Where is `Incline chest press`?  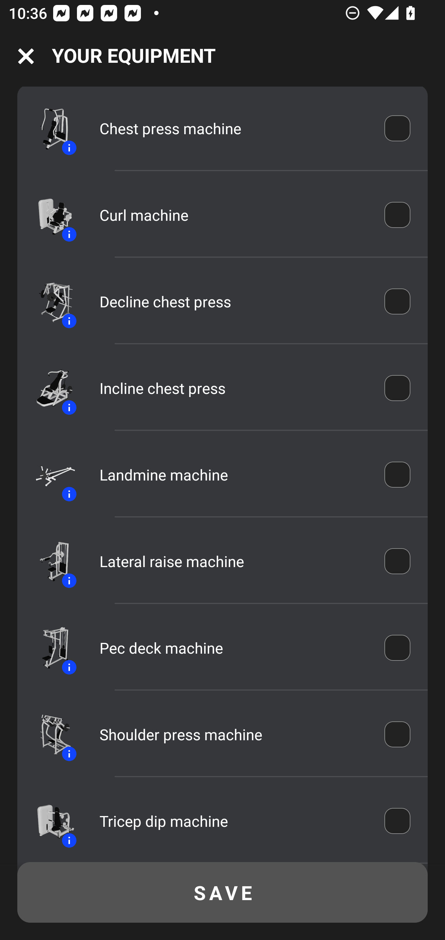
Incline chest press is located at coordinates (233, 388).